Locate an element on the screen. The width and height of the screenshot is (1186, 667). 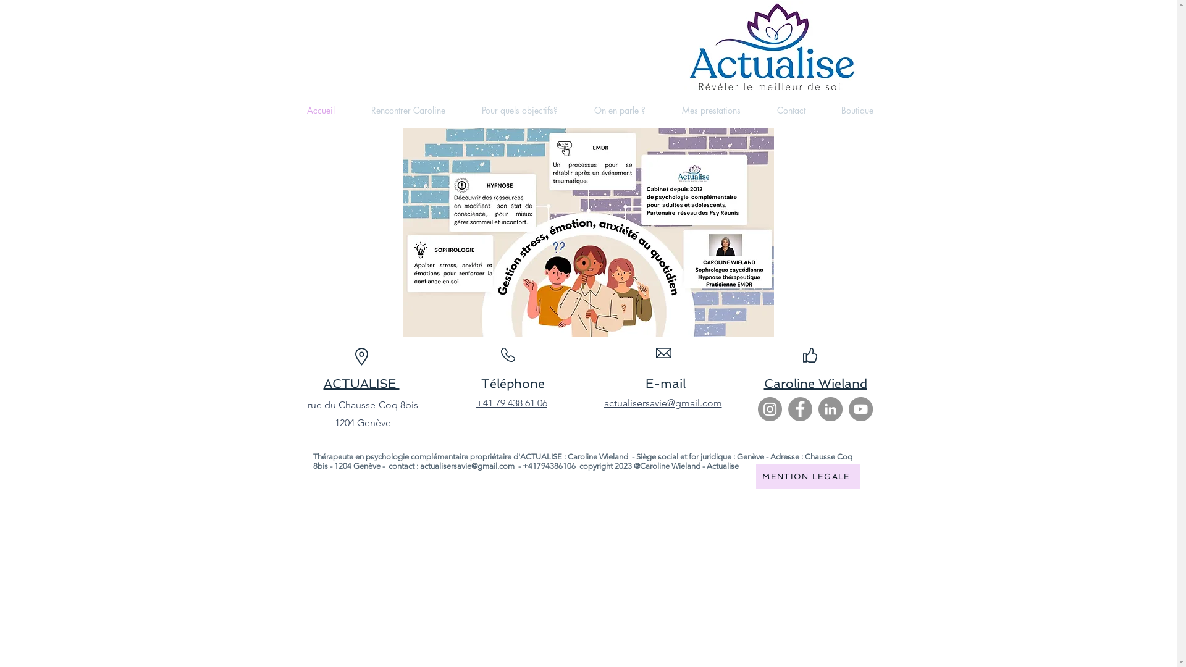
Mes prestations is located at coordinates (711, 111).